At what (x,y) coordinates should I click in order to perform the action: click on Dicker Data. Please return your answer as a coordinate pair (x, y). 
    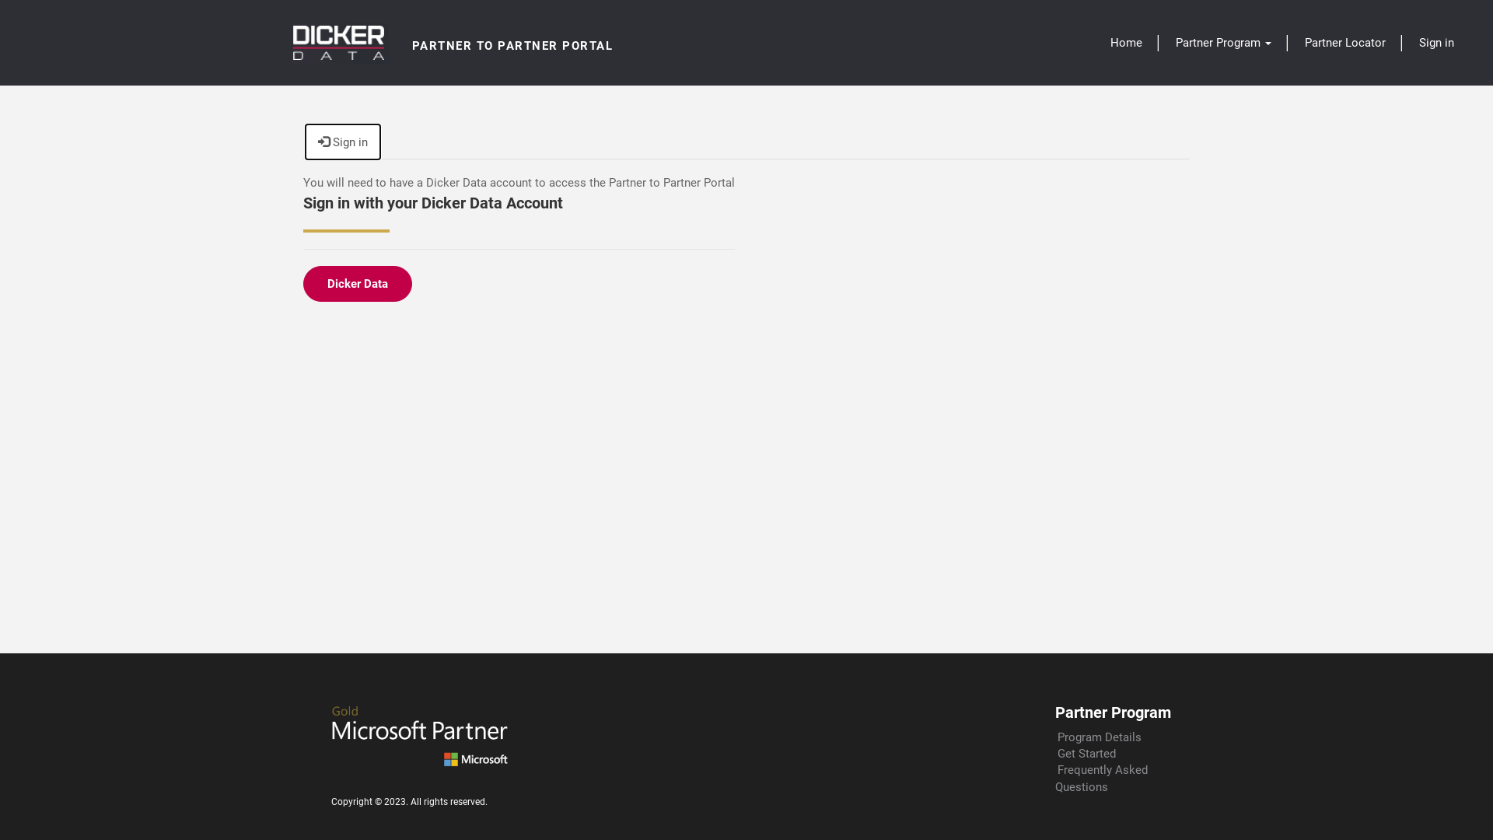
    Looking at the image, I should click on (358, 284).